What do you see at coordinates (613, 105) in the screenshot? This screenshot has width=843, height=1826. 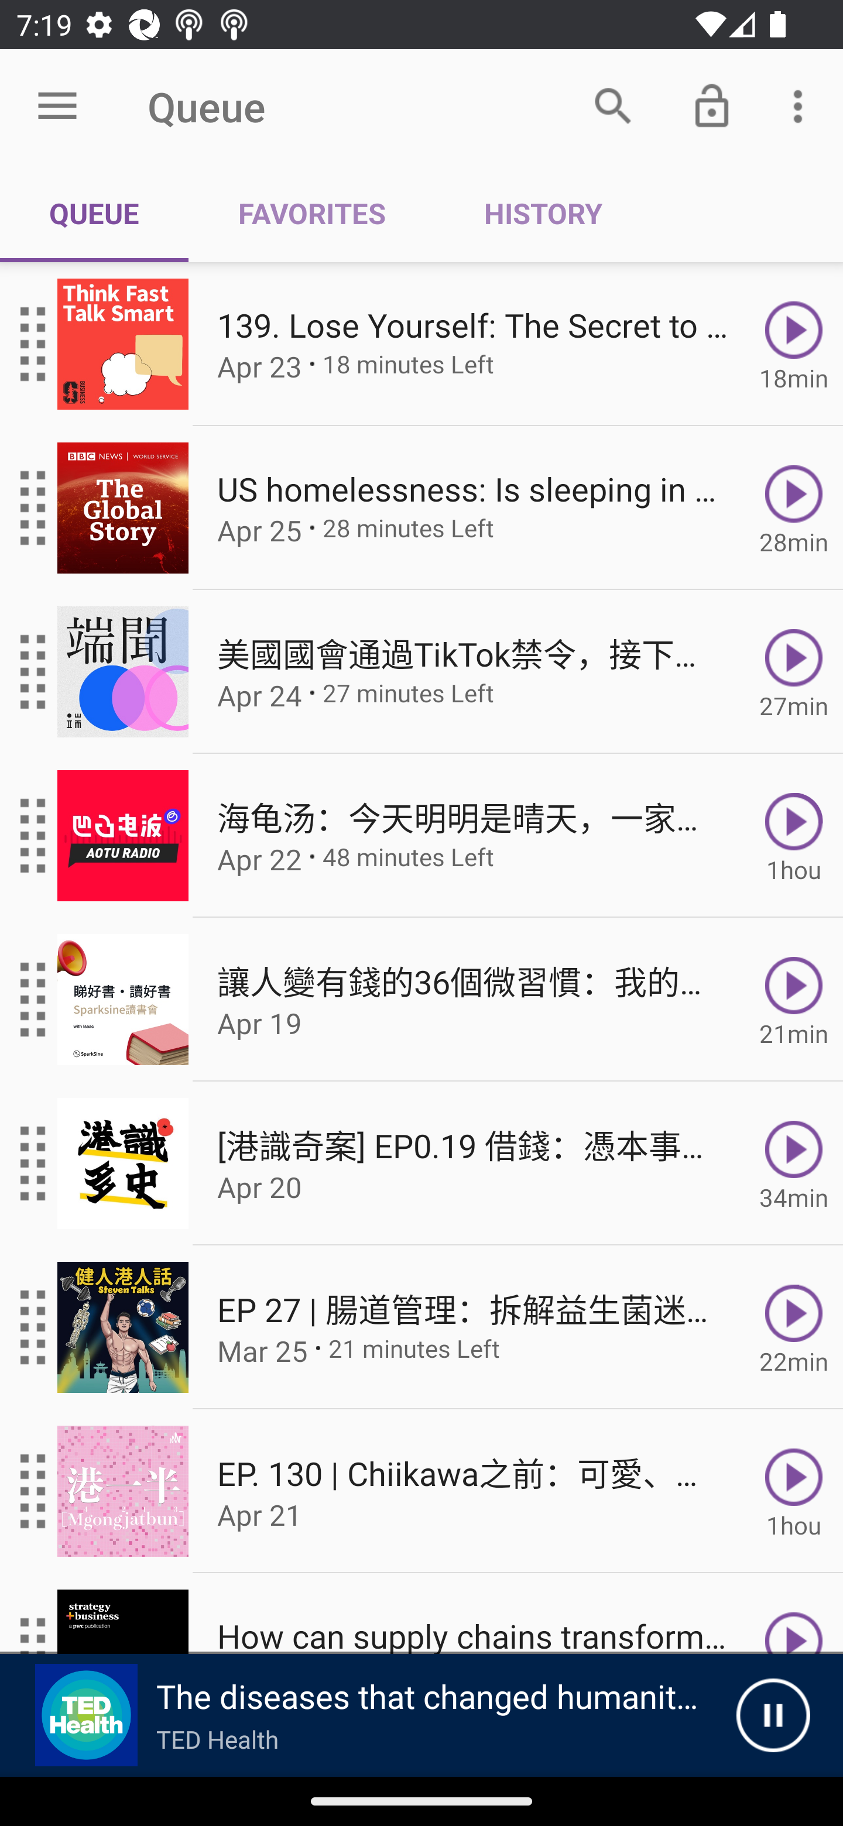 I see `Search` at bounding box center [613, 105].